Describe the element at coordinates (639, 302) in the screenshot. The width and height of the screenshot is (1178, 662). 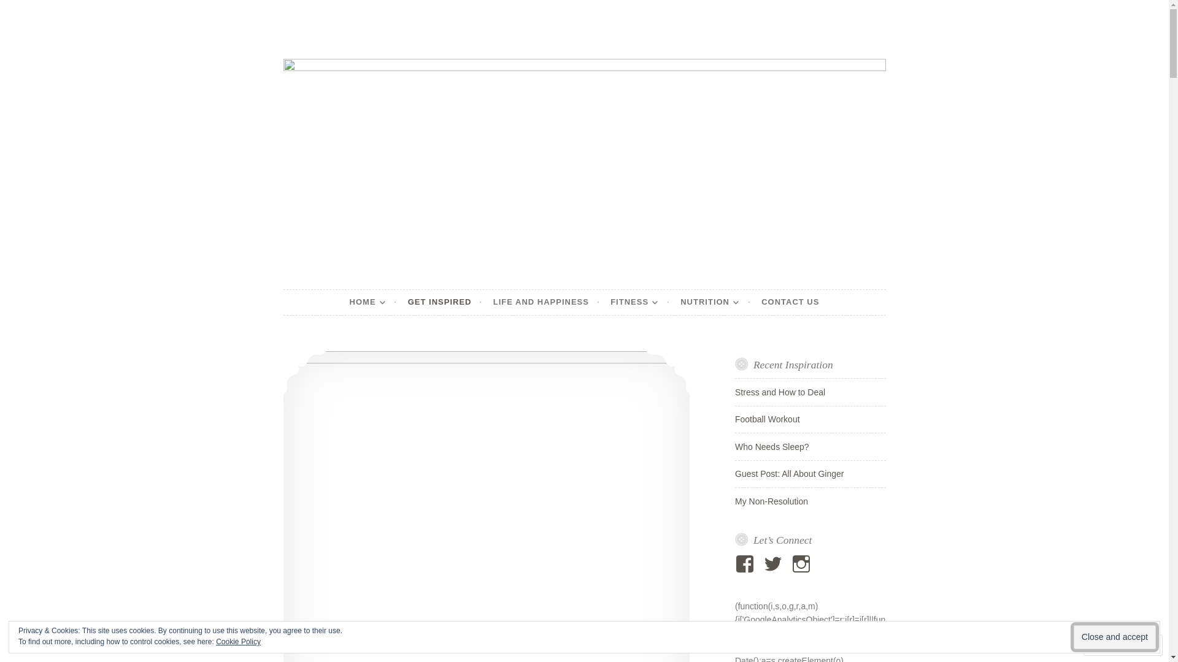
I see `FITNESS` at that location.